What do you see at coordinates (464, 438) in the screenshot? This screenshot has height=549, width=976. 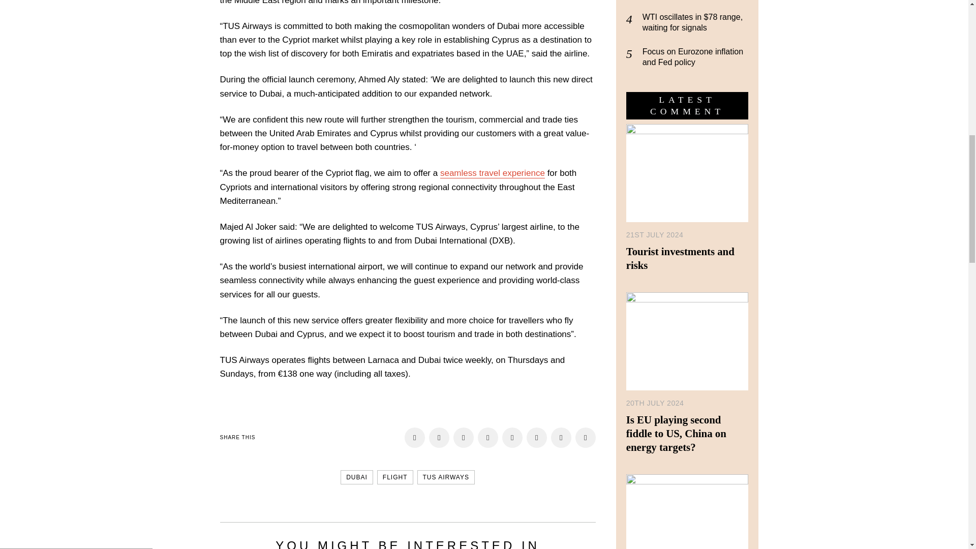 I see `Twitter` at bounding box center [464, 438].